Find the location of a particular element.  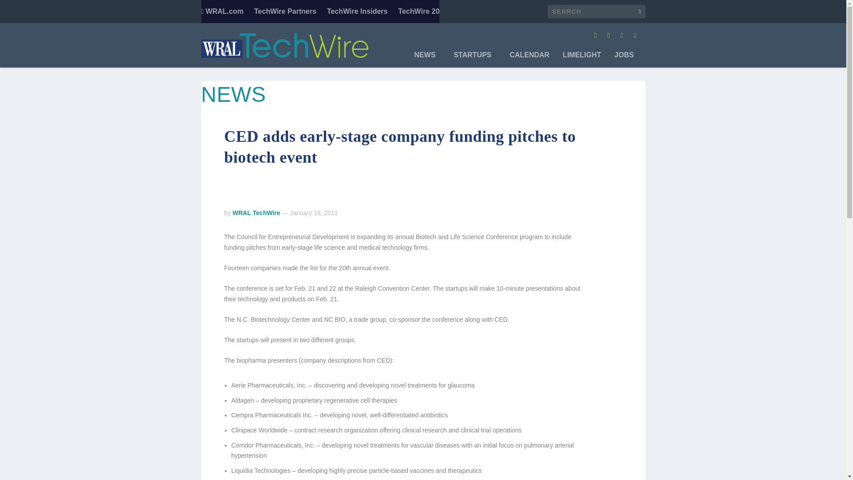

TechWire Insiders is located at coordinates (357, 12).